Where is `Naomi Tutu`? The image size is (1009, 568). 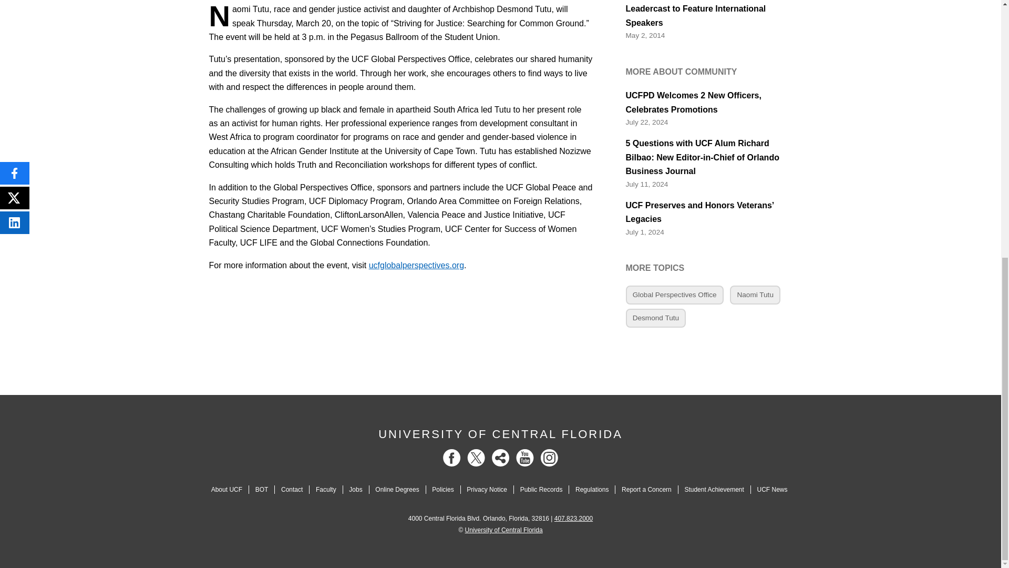 Naomi Tutu is located at coordinates (755, 295).